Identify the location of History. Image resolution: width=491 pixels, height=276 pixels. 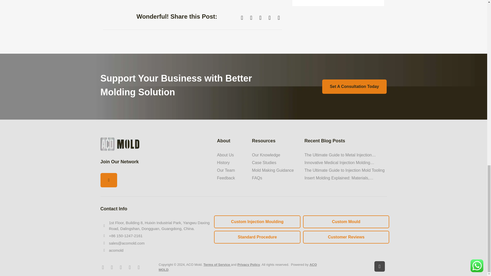
(232, 163).